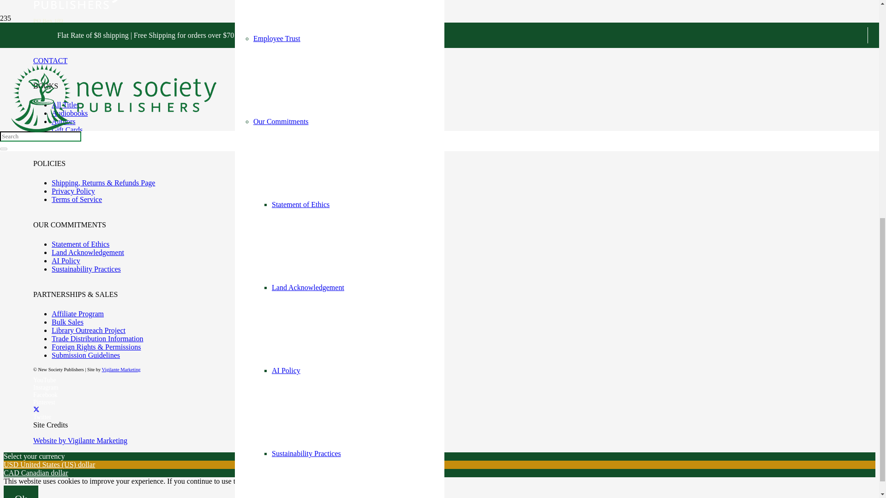 The width and height of the screenshot is (886, 498). Describe the element at coordinates (264, 302) in the screenshot. I see `Resources` at that location.